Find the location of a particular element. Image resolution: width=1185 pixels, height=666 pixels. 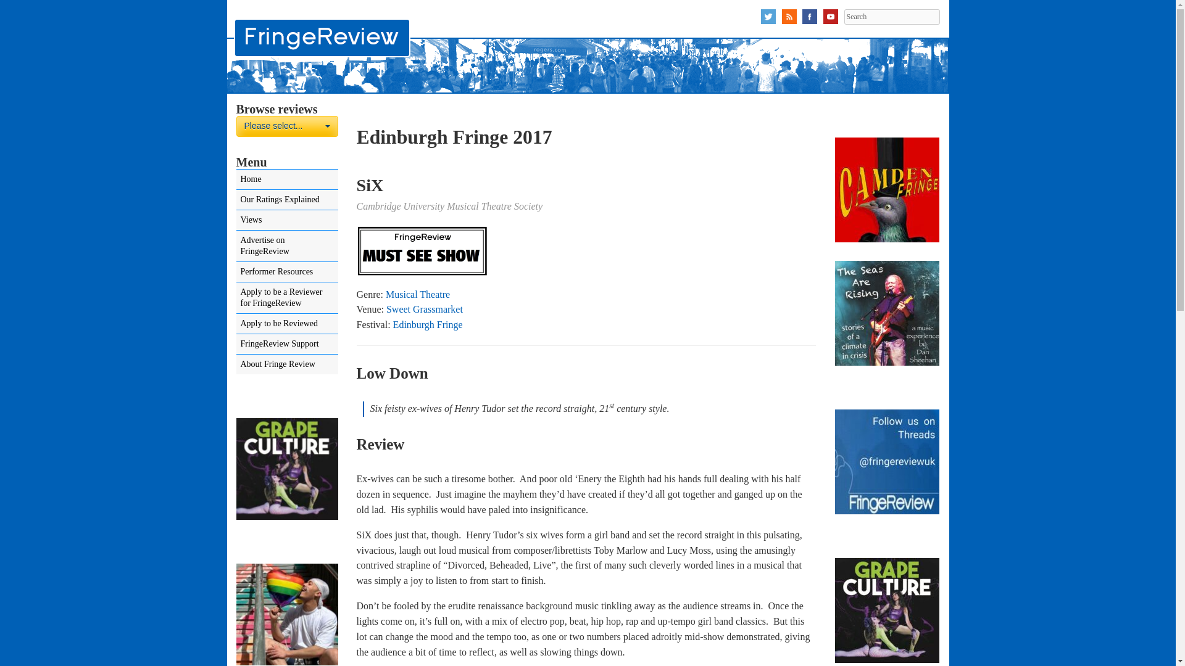

Search is located at coordinates (891, 17).